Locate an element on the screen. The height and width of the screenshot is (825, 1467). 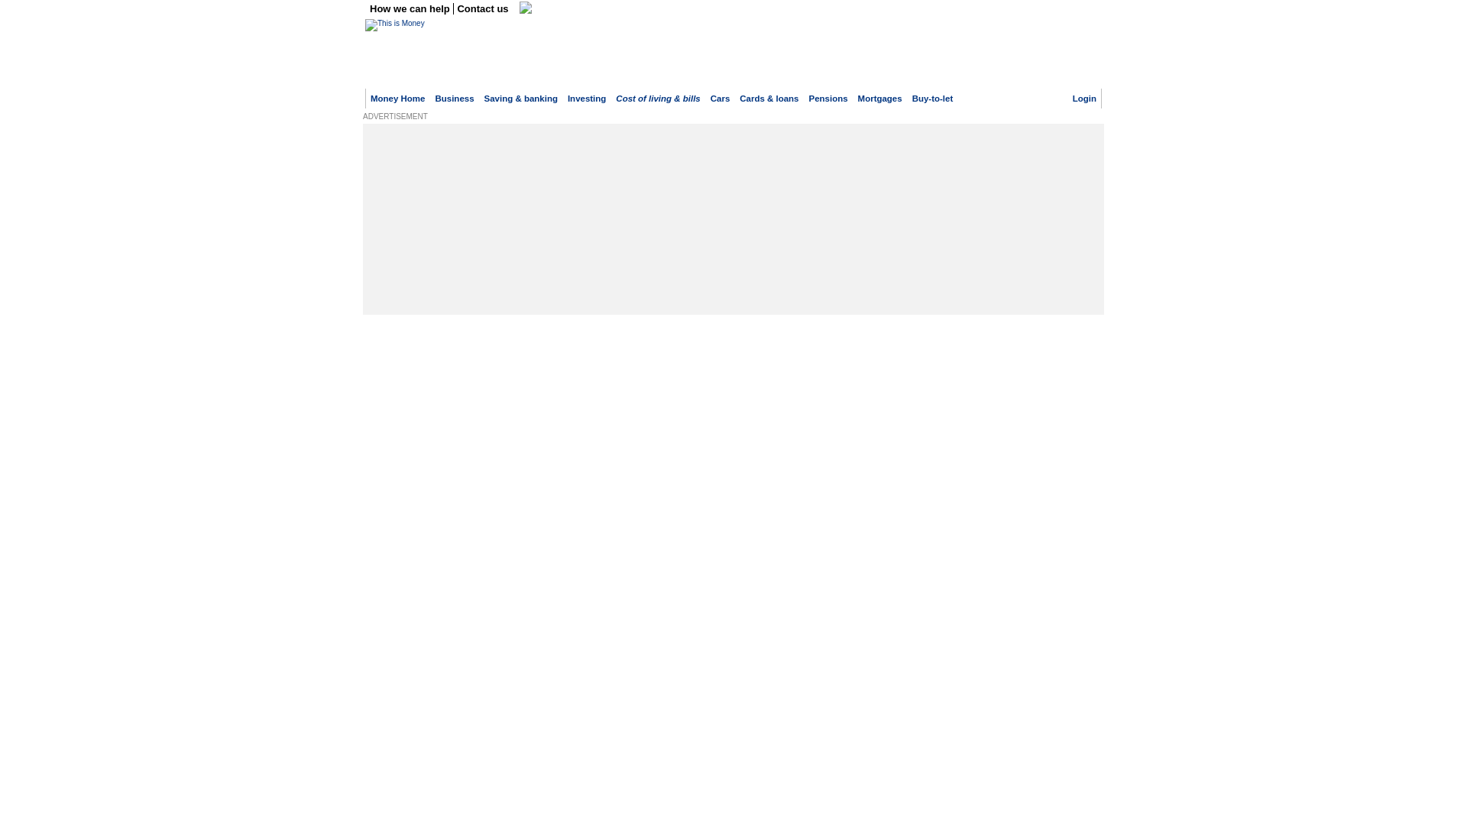
Money Home is located at coordinates (397, 99).